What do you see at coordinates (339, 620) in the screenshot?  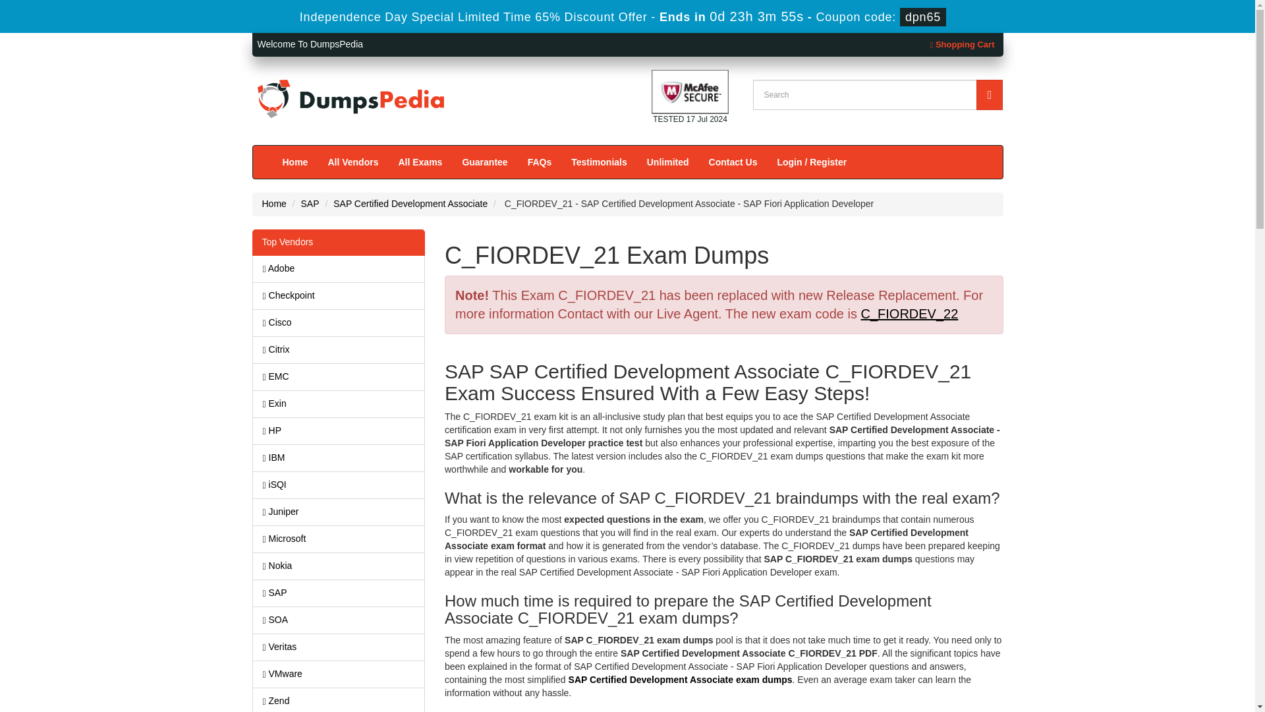 I see `SOA` at bounding box center [339, 620].